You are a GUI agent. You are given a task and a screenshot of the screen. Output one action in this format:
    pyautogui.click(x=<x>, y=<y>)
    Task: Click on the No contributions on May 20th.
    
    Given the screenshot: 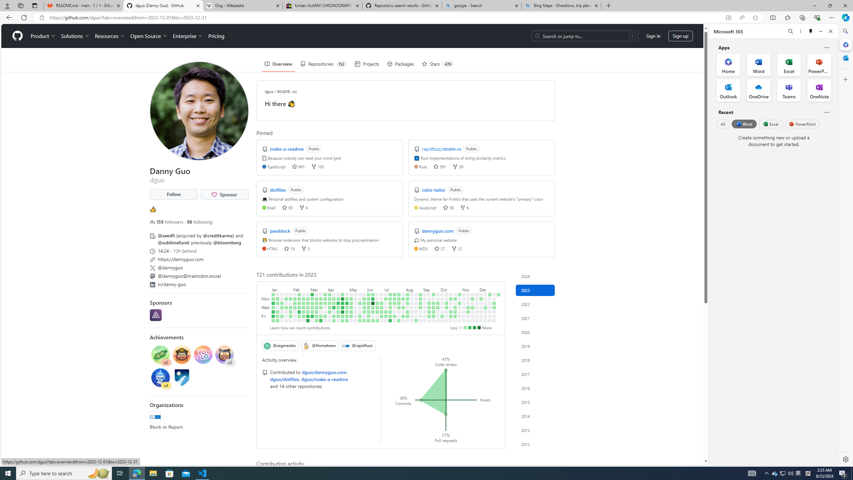 What is the action you would take?
    pyautogui.click(x=356, y=321)
    